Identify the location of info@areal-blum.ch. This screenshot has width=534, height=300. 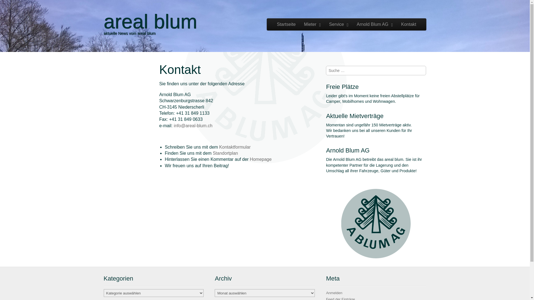
(193, 126).